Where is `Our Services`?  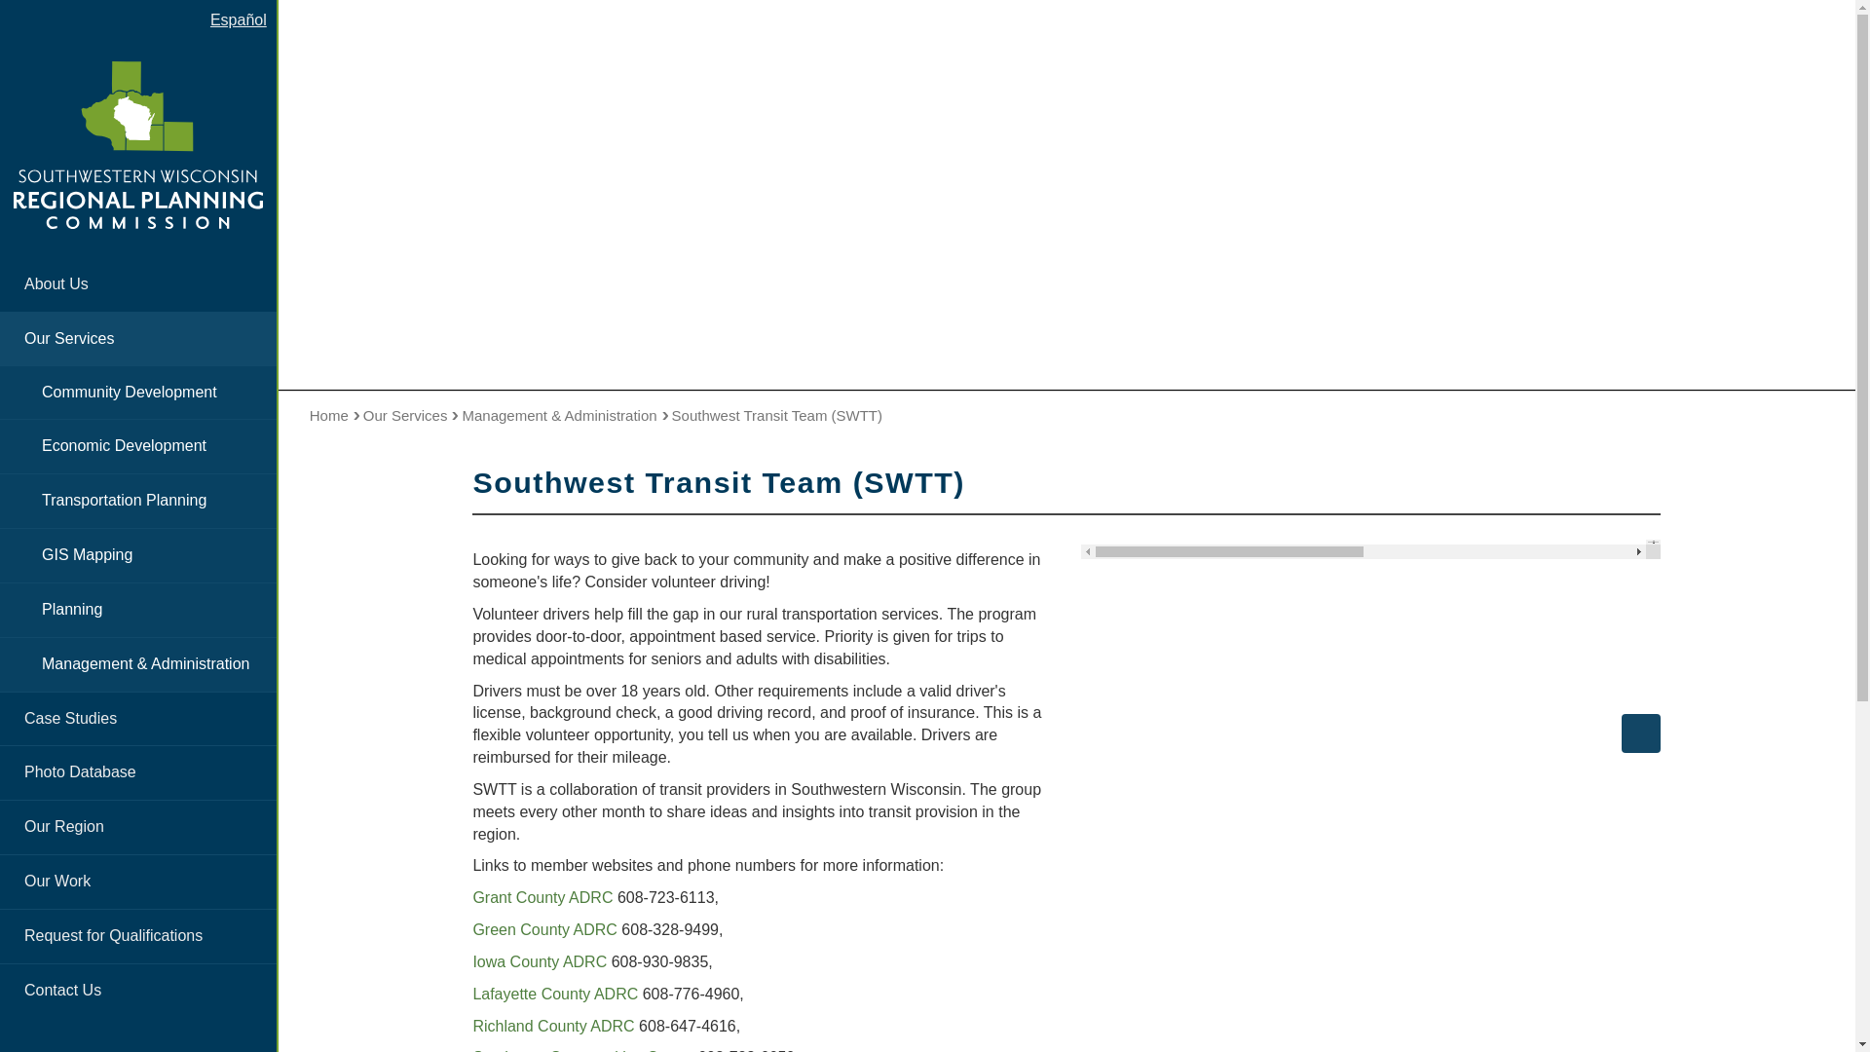
Our Services is located at coordinates (411, 415).